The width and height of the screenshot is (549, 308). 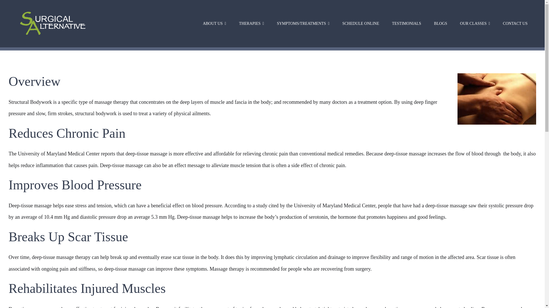 I want to click on Facebook, so click(x=260, y=15).